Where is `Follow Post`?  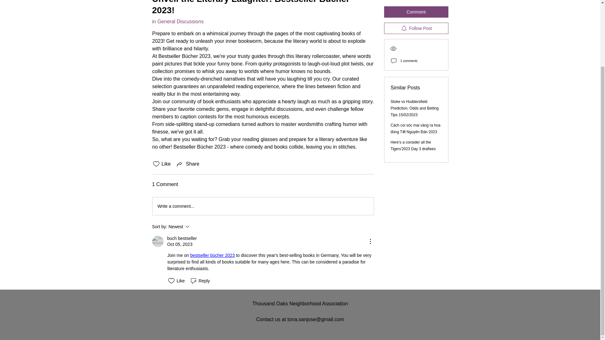
Follow Post is located at coordinates (188, 164).